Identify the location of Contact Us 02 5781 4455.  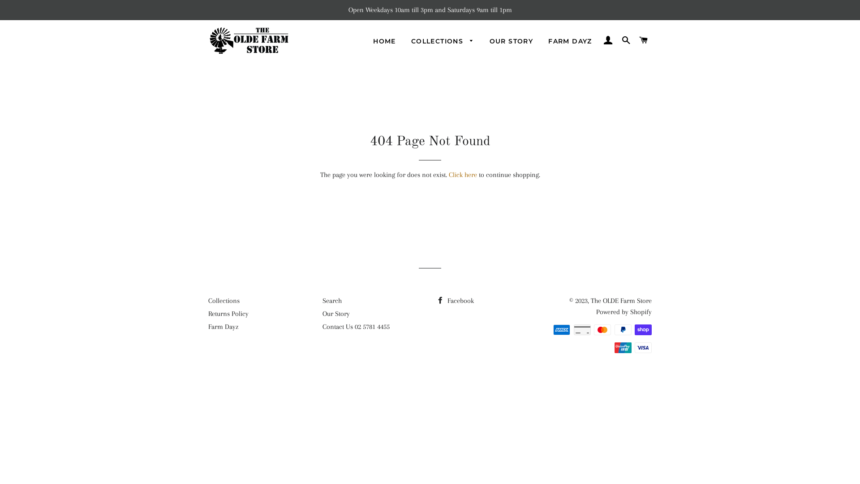
(356, 327).